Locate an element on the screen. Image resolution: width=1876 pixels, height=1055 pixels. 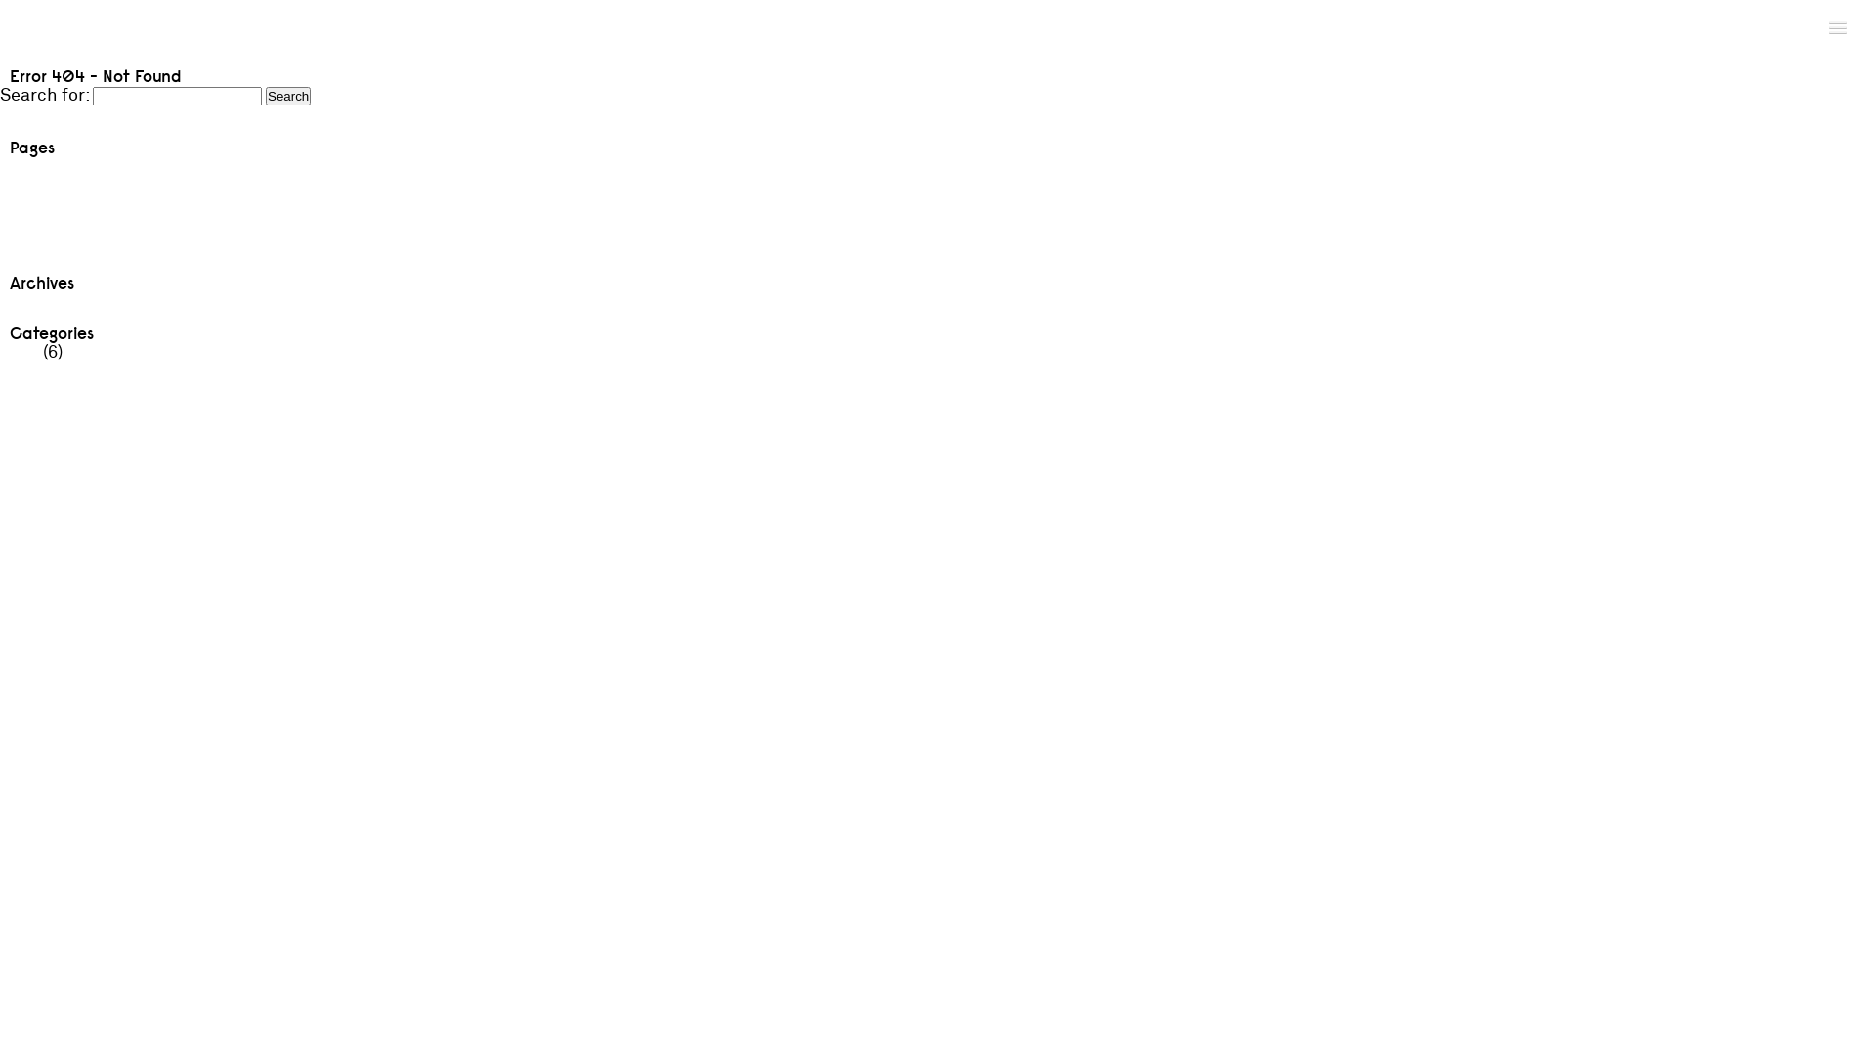
Case is located at coordinates (20, 188).